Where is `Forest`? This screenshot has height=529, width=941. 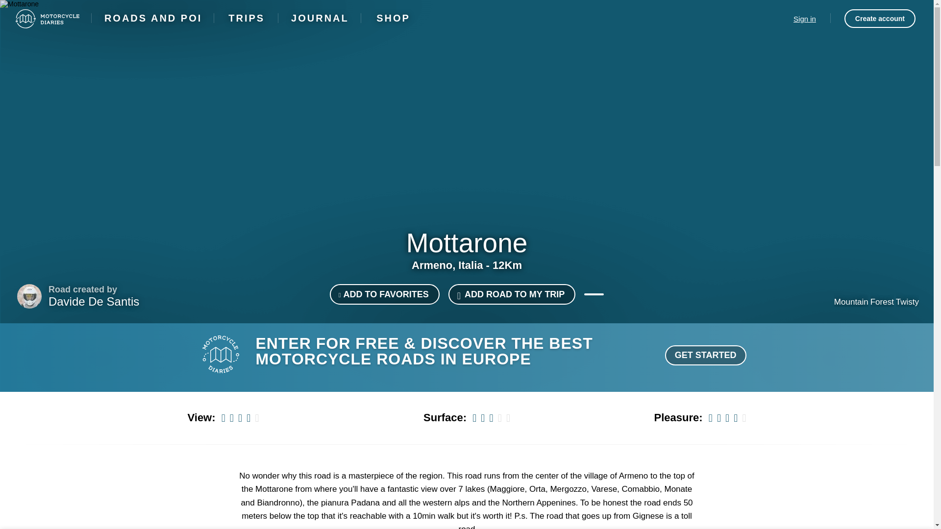 Forest is located at coordinates (881, 286).